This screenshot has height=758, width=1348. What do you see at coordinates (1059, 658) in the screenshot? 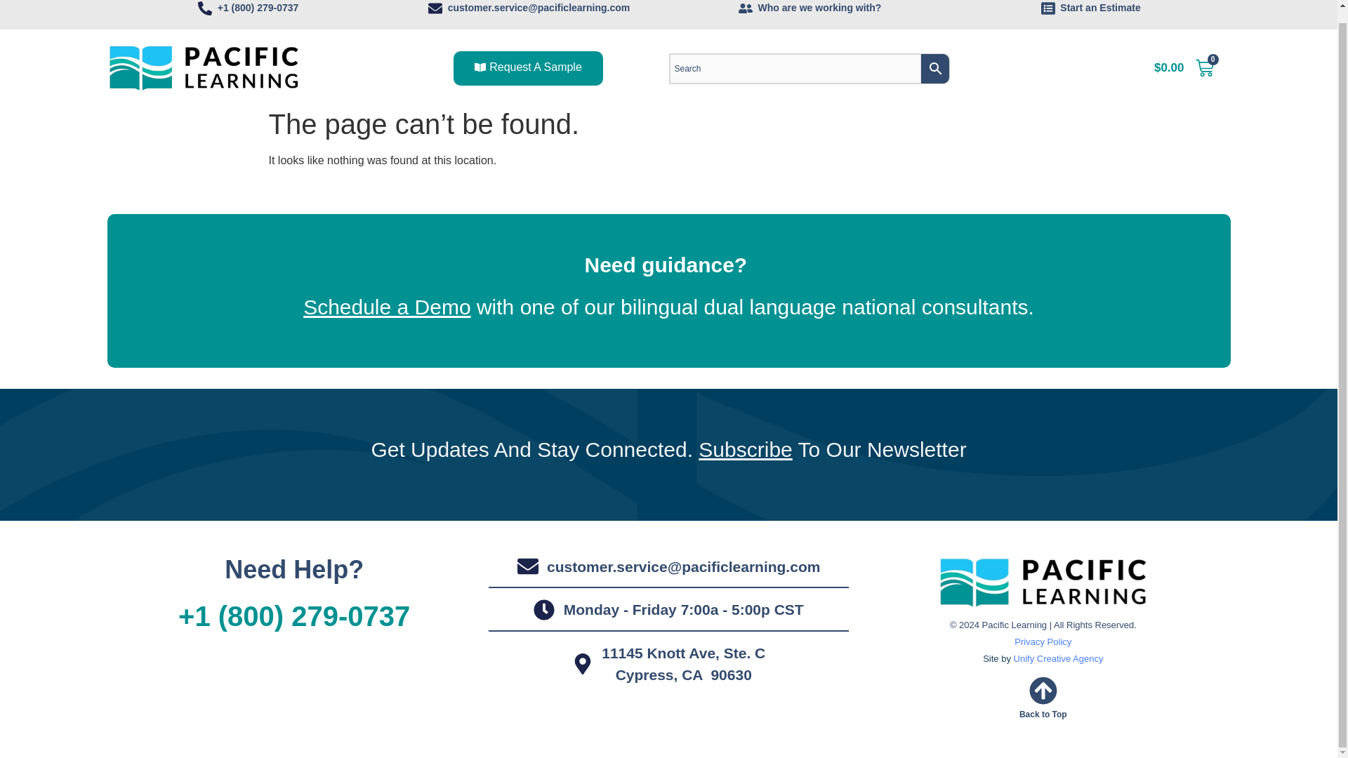
I see `Unify Creative Agency` at bounding box center [1059, 658].